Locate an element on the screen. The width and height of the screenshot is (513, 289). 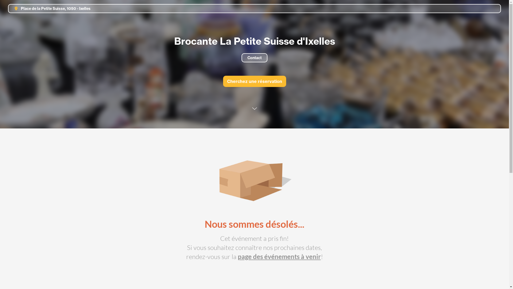
Contact is located at coordinates (254, 58).